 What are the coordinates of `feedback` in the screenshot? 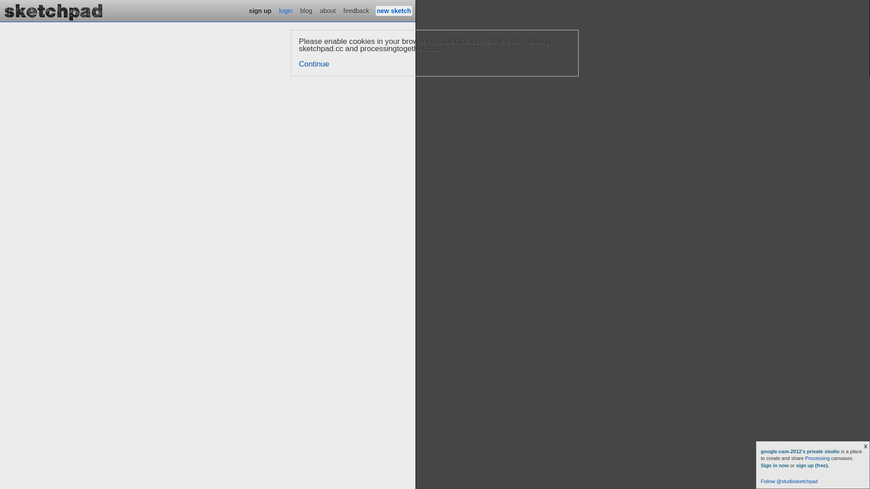 It's located at (356, 11).